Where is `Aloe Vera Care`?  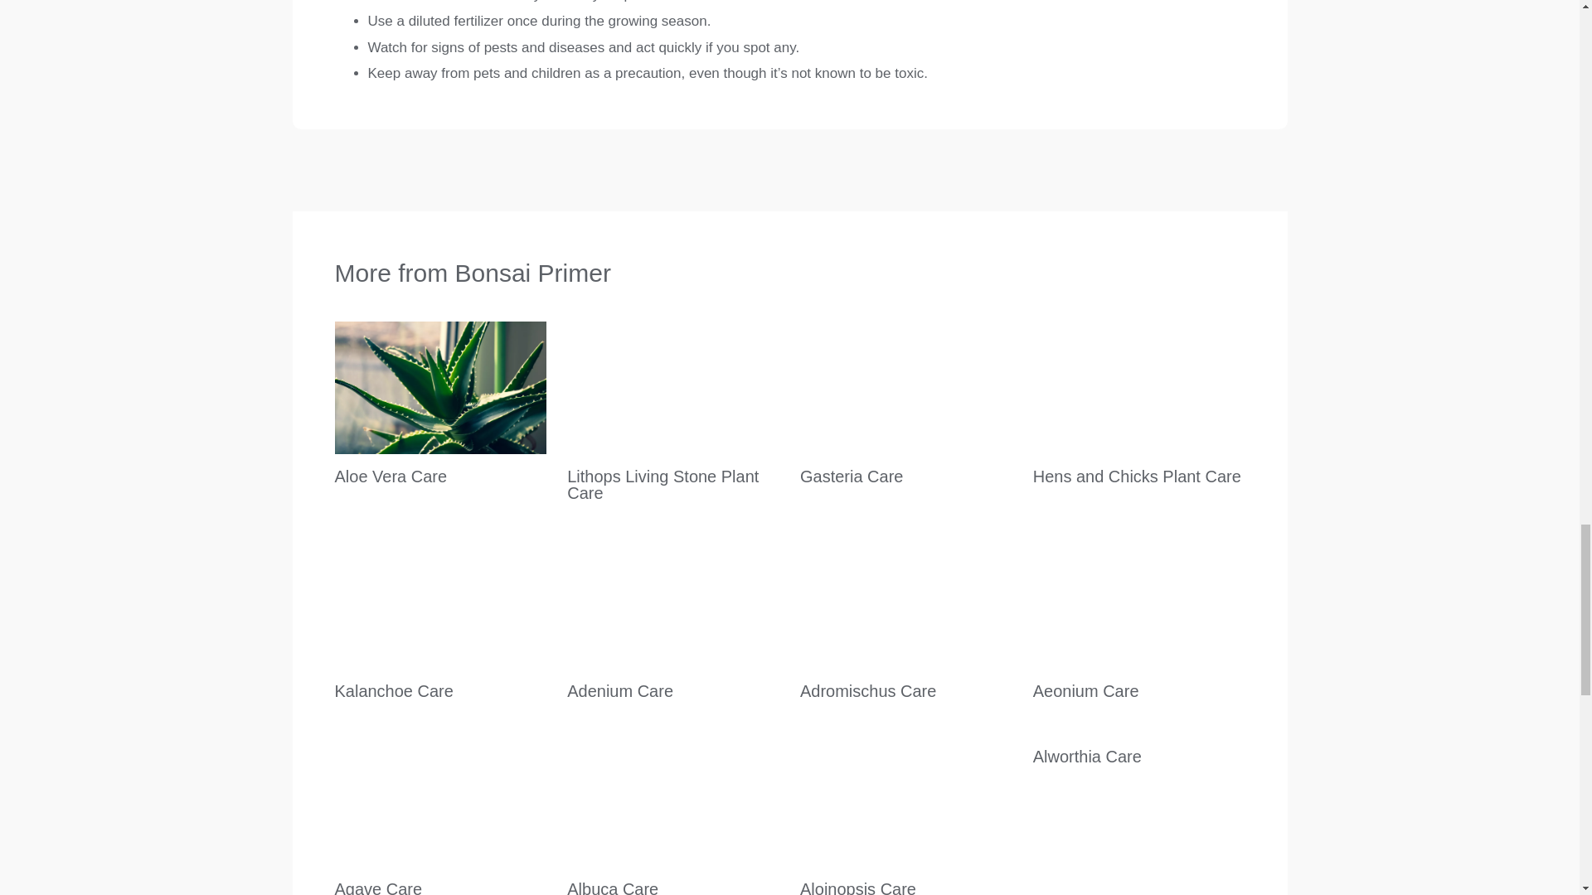
Aloe Vera Care is located at coordinates (391, 476).